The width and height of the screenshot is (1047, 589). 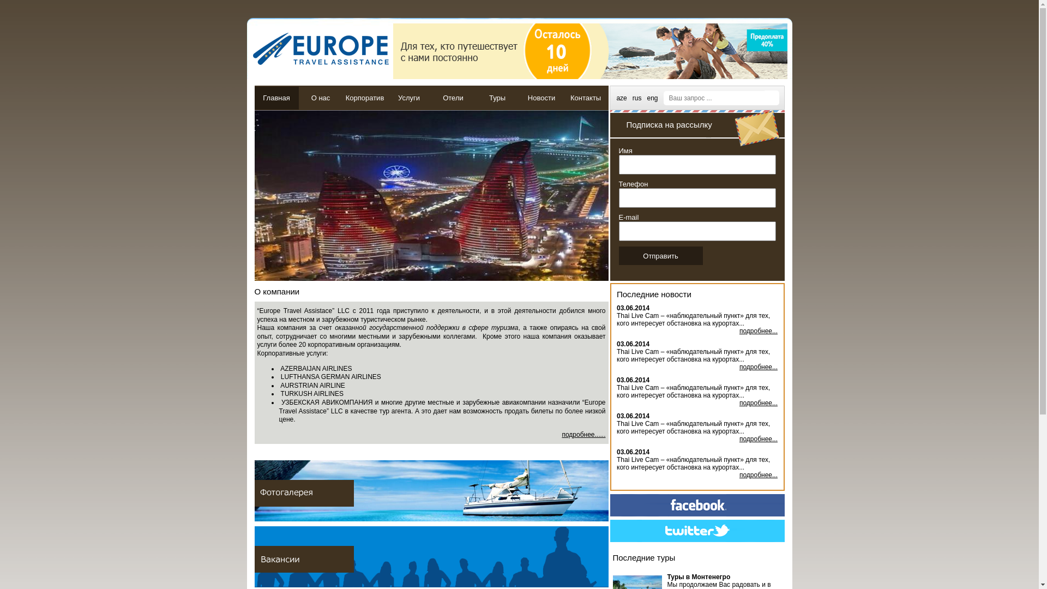 I want to click on eng, so click(x=652, y=98).